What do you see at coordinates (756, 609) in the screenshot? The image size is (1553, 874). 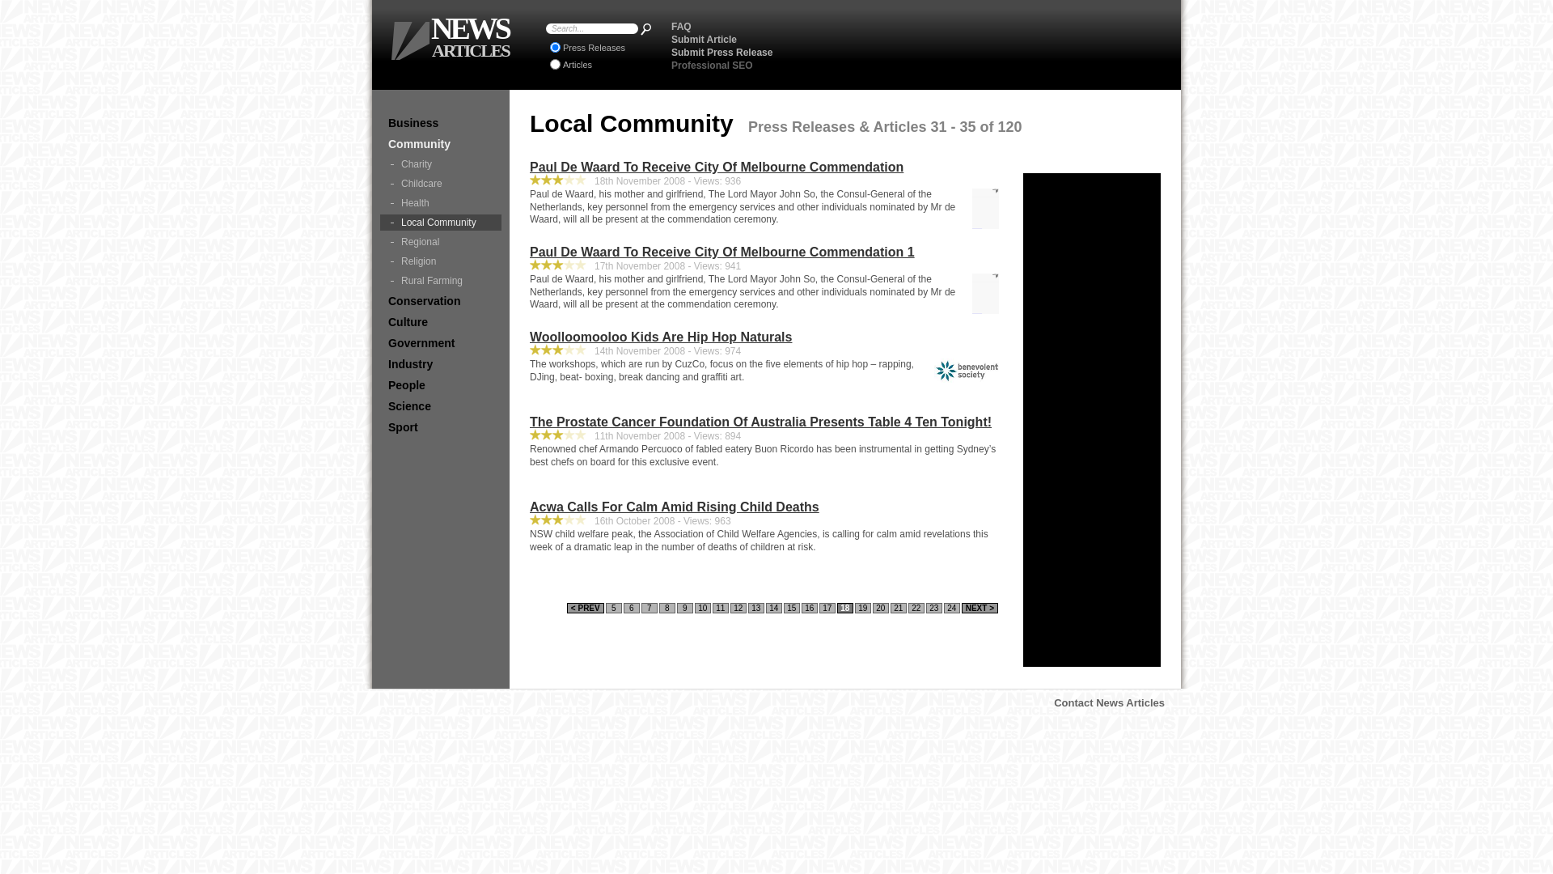 I see `13` at bounding box center [756, 609].